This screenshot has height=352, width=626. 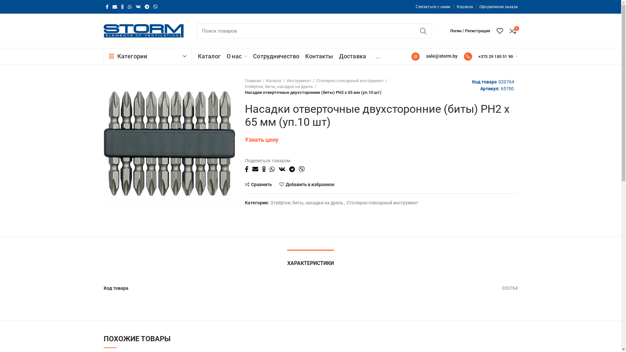 What do you see at coordinates (248, 169) in the screenshot?
I see `Facebook` at bounding box center [248, 169].